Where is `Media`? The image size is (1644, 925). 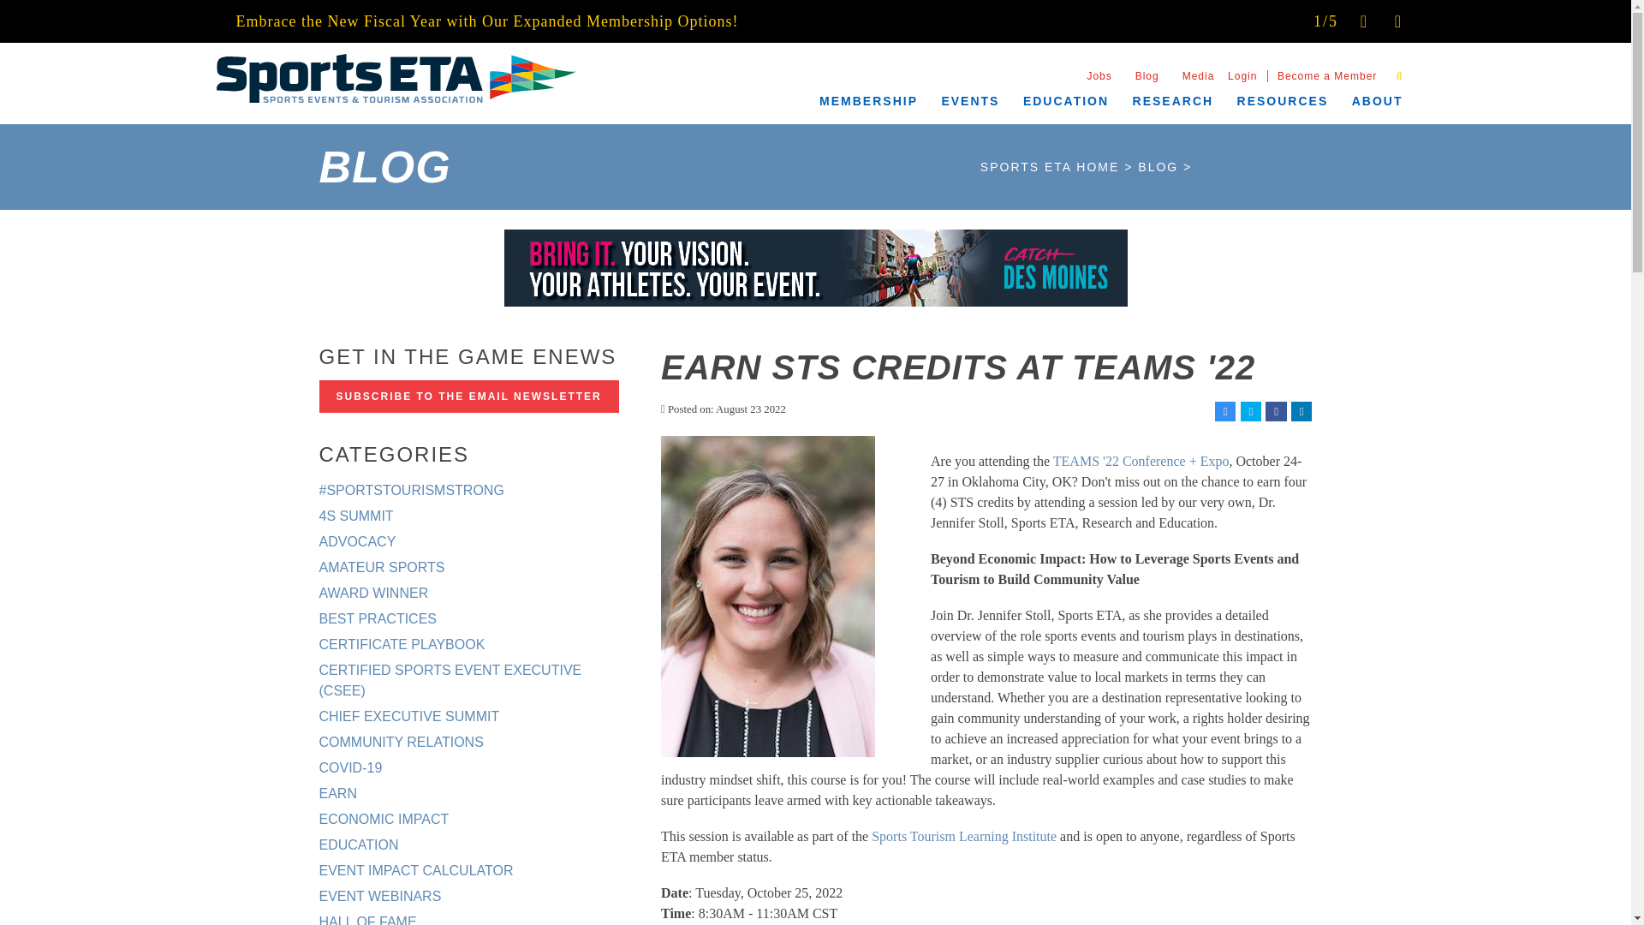
Media is located at coordinates (1199, 75).